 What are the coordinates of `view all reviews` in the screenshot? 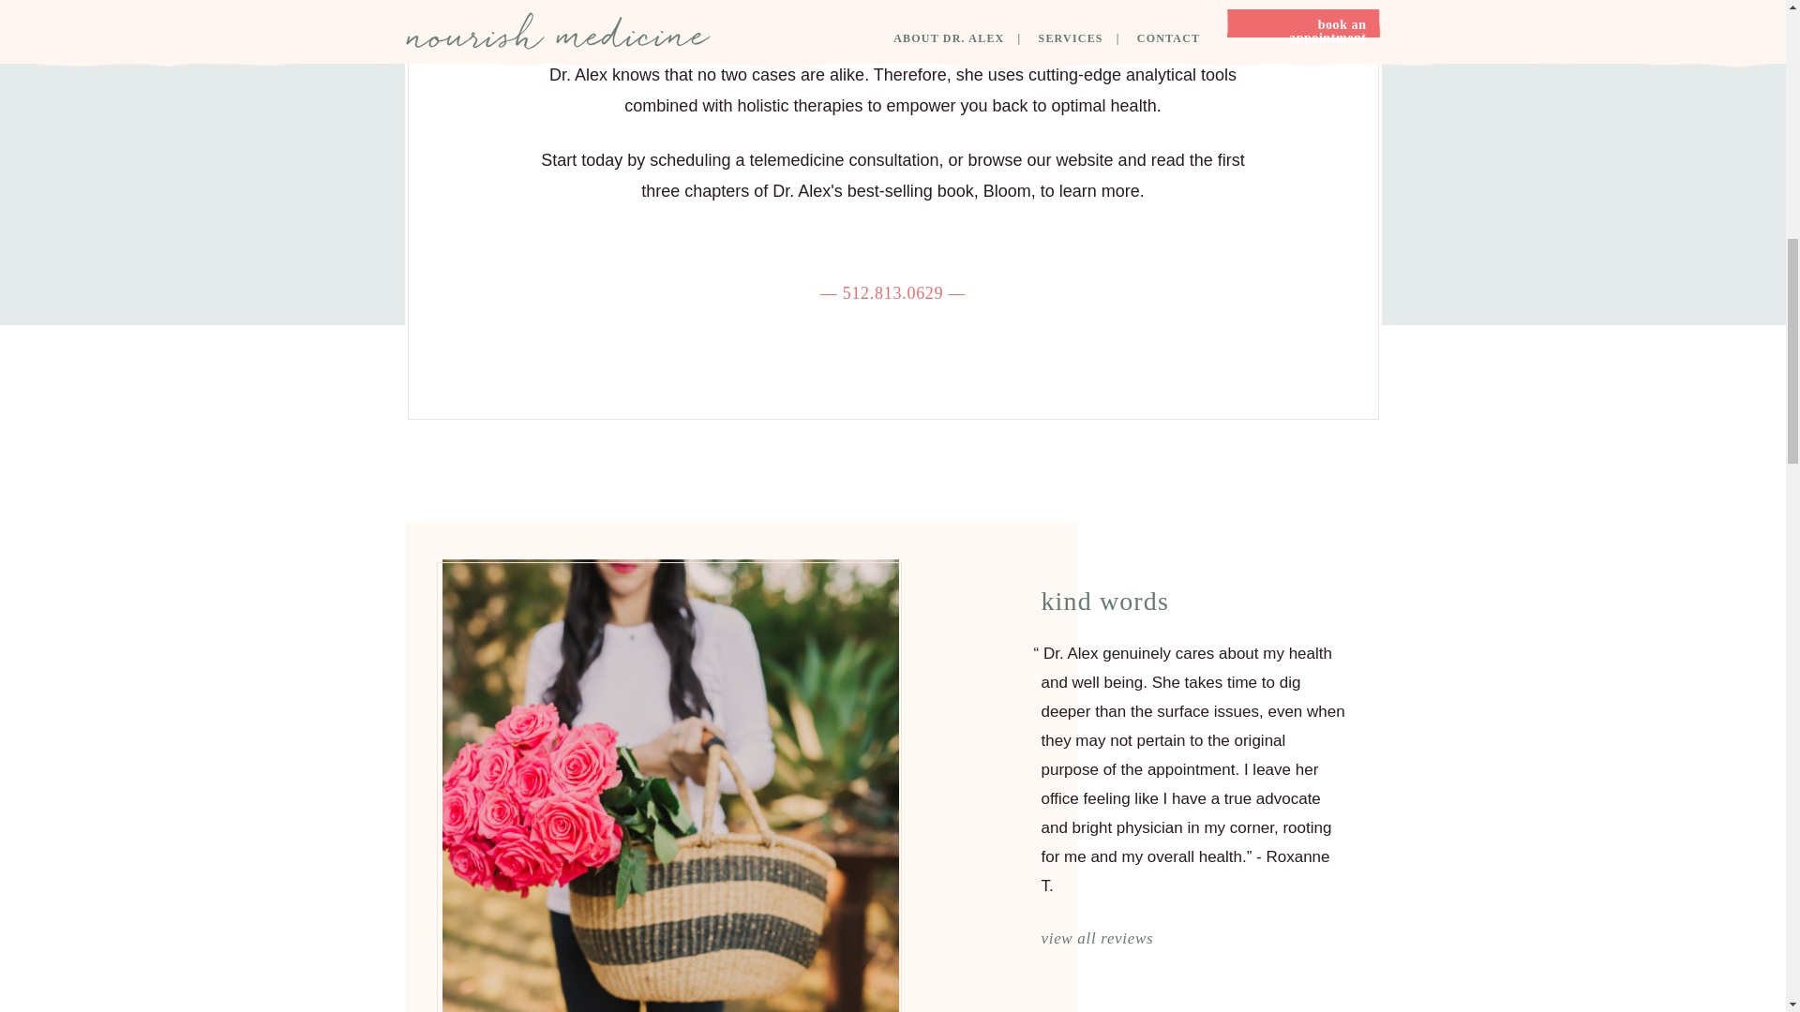 It's located at (1097, 938).